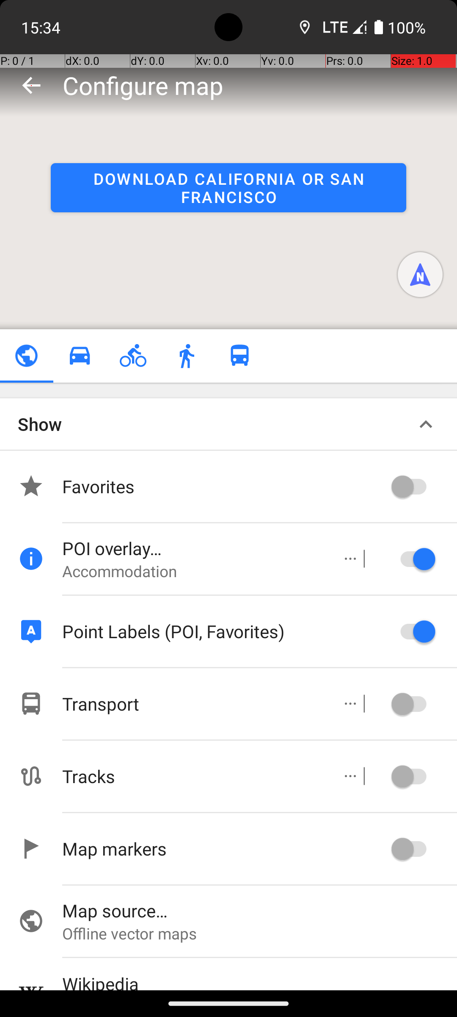  I want to click on DOWNLOAD CALIFORNIA OR SAN FRANCISCO, so click(228, 188).